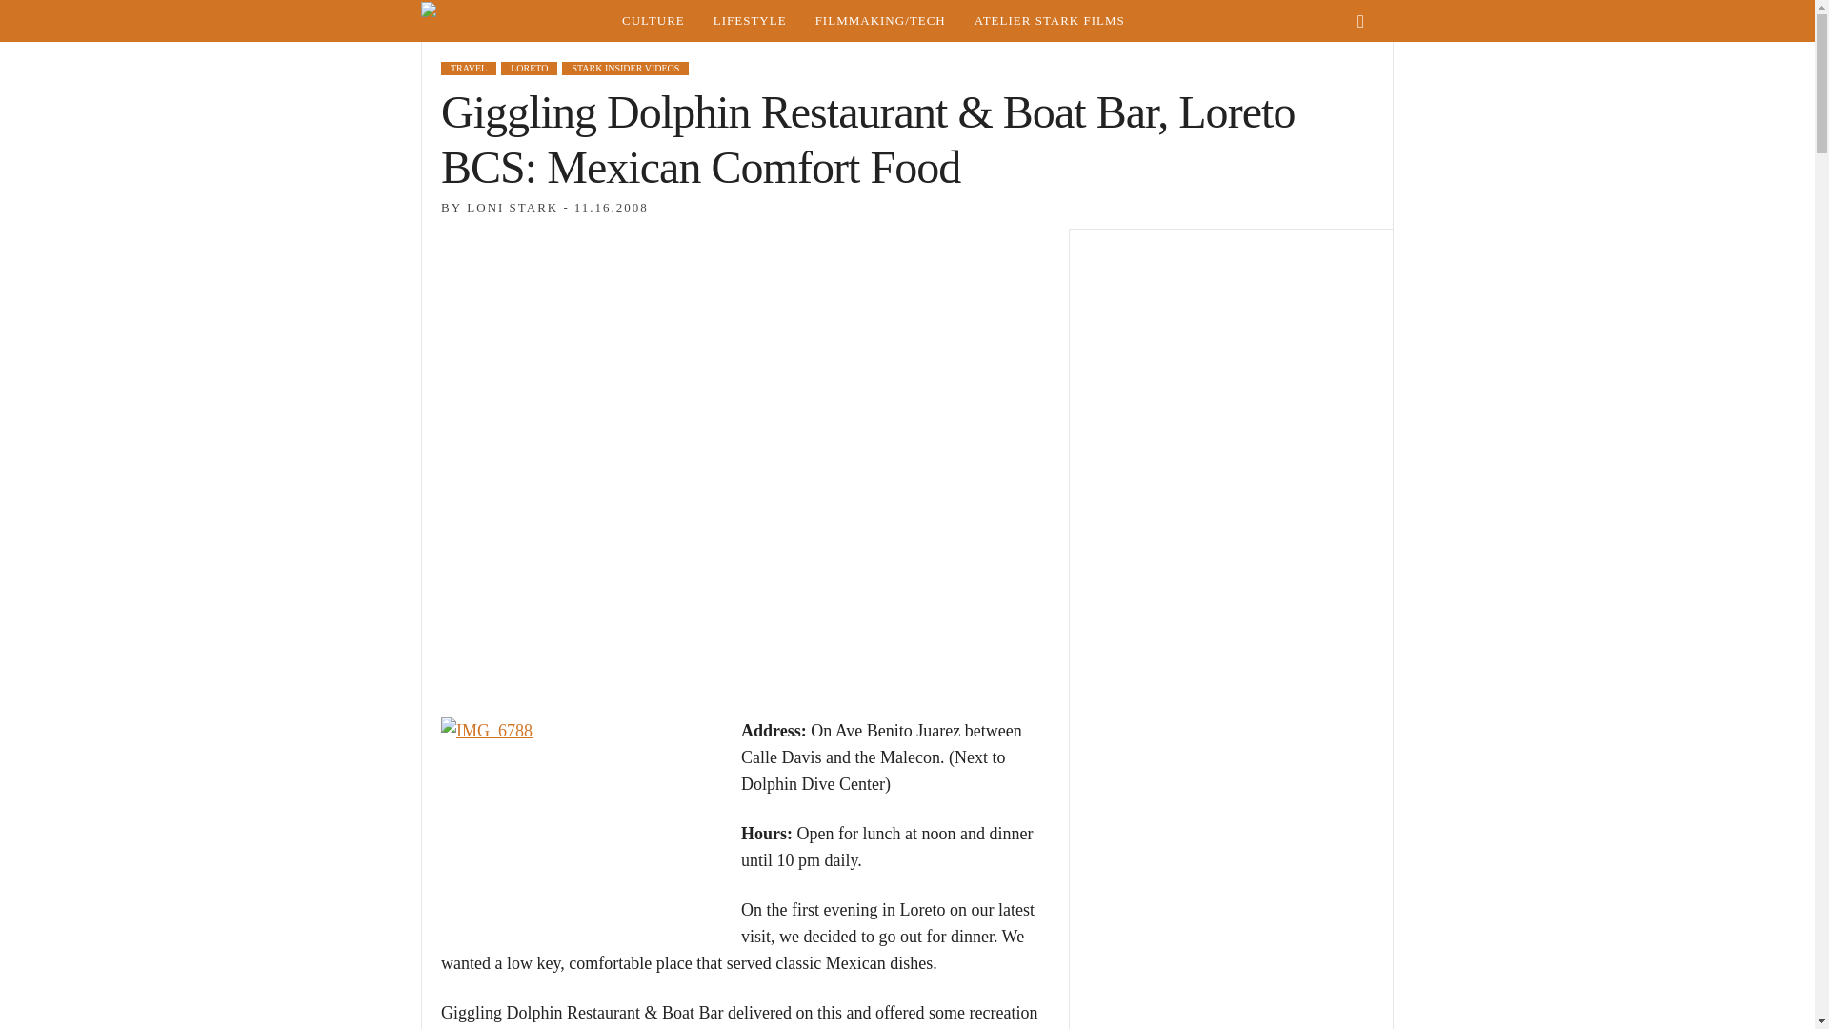 The width and height of the screenshot is (1829, 1029). Describe the element at coordinates (880, 21) in the screenshot. I see `Tech, gadgets, camera news and reviews from Silicon Valley` at that location.